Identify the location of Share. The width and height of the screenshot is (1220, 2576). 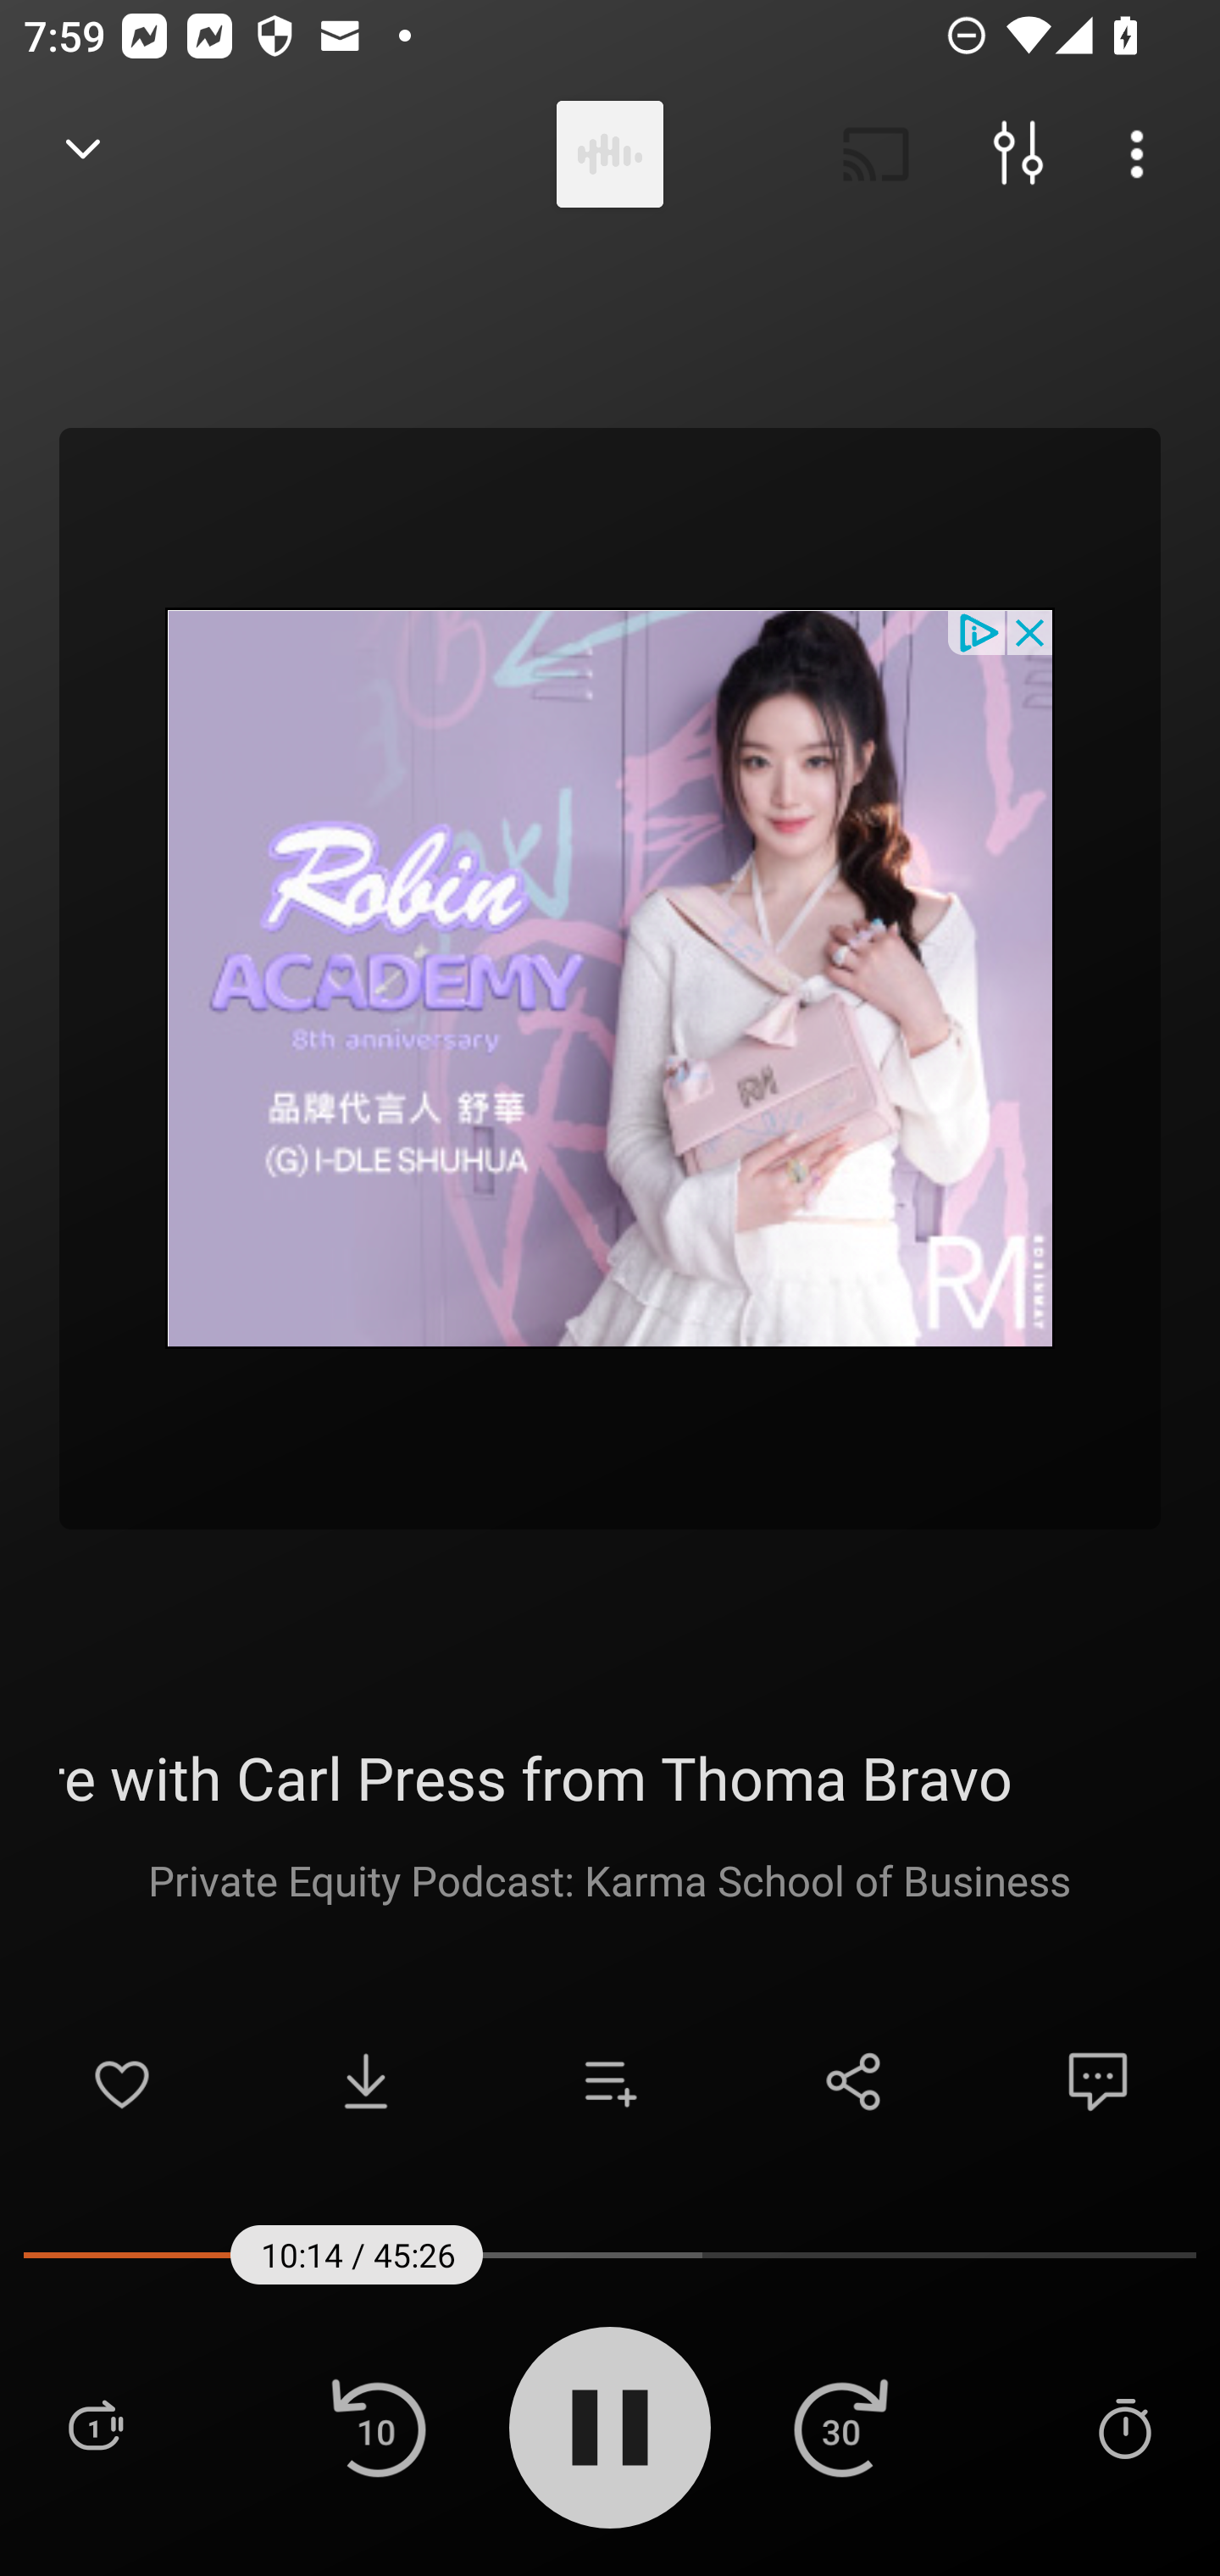
(854, 2081).